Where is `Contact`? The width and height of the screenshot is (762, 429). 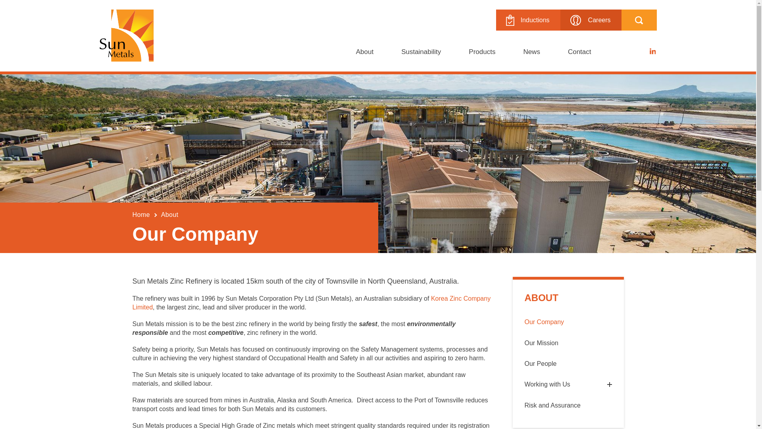
Contact is located at coordinates (579, 52).